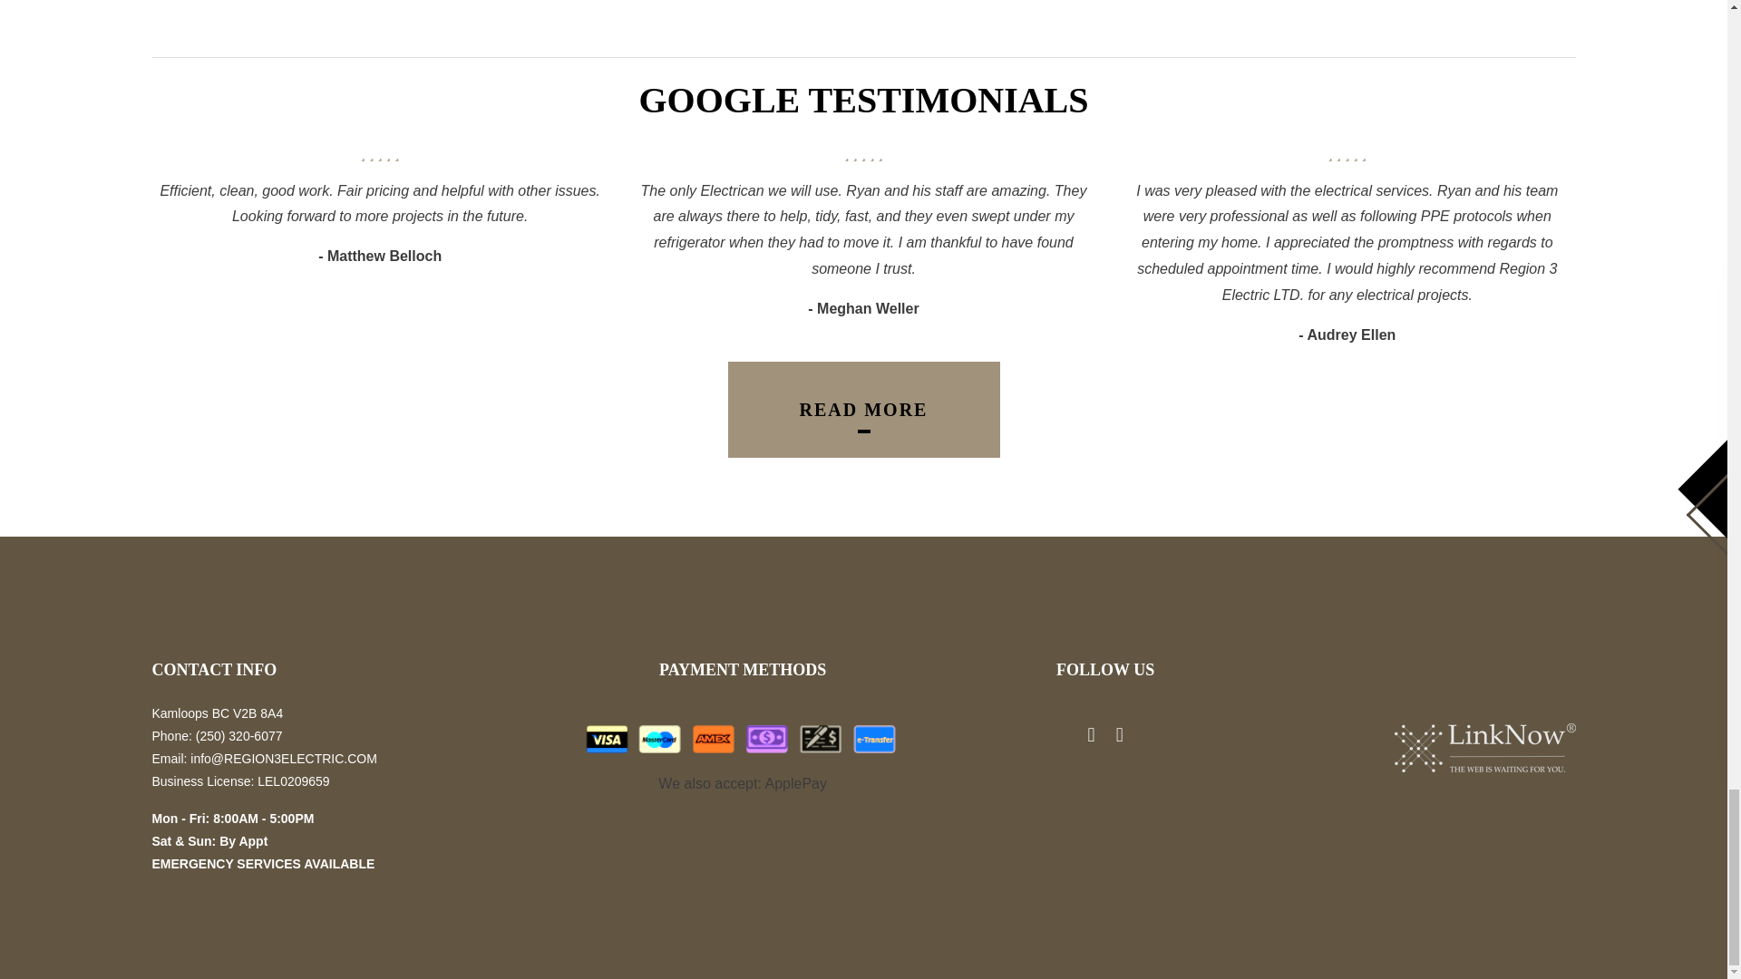 The height and width of the screenshot is (979, 1741). Describe the element at coordinates (767, 739) in the screenshot. I see `Cash` at that location.